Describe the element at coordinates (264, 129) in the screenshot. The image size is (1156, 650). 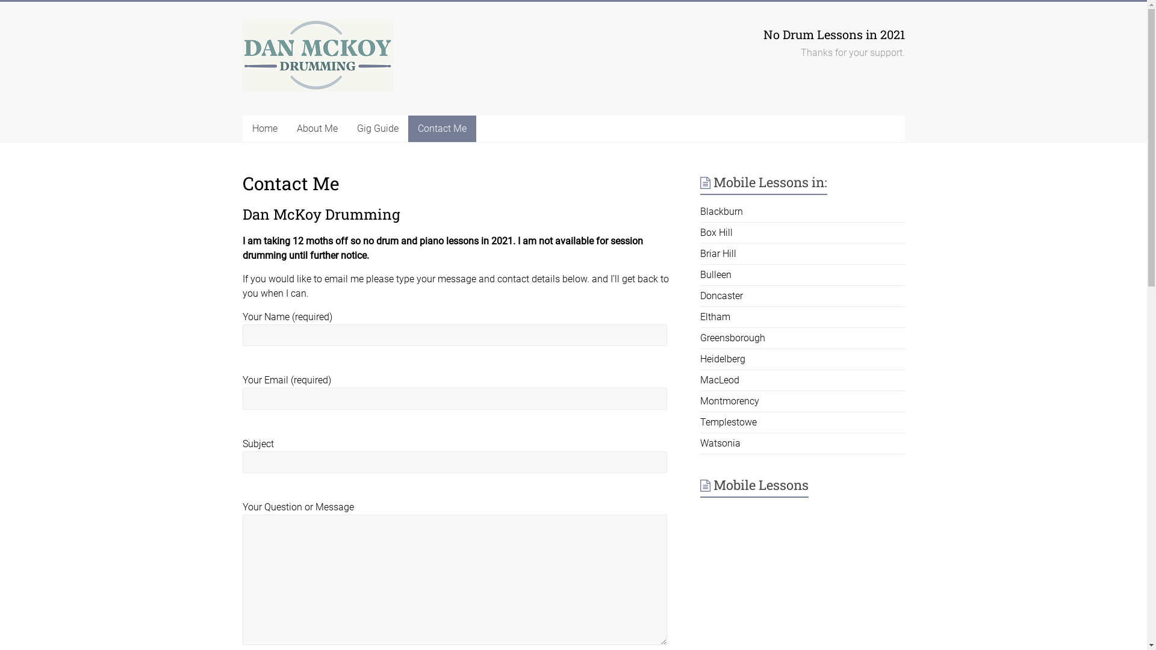
I see `Home` at that location.